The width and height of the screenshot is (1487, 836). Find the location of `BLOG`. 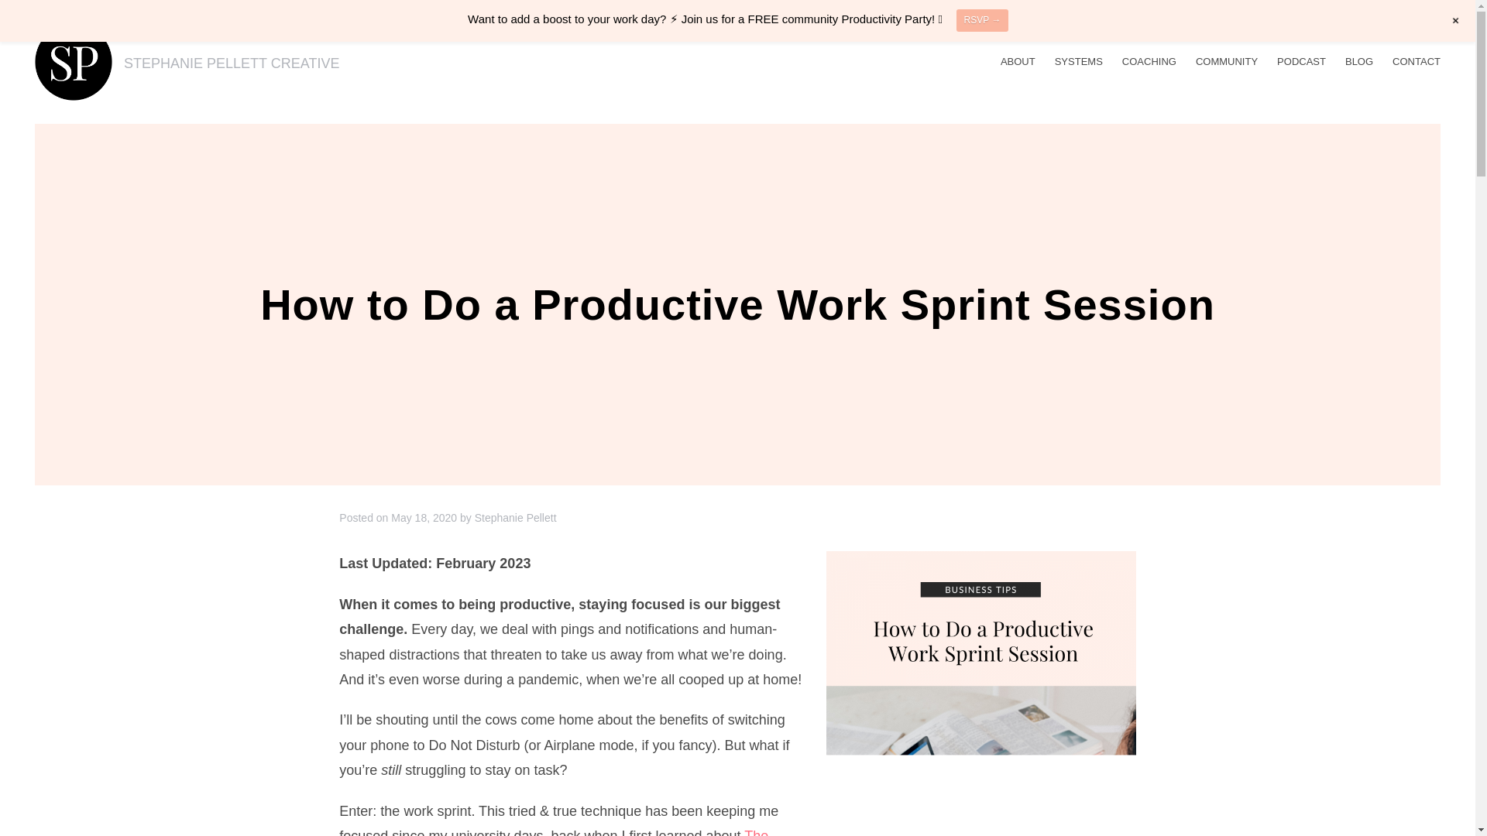

BLOG is located at coordinates (1358, 61).